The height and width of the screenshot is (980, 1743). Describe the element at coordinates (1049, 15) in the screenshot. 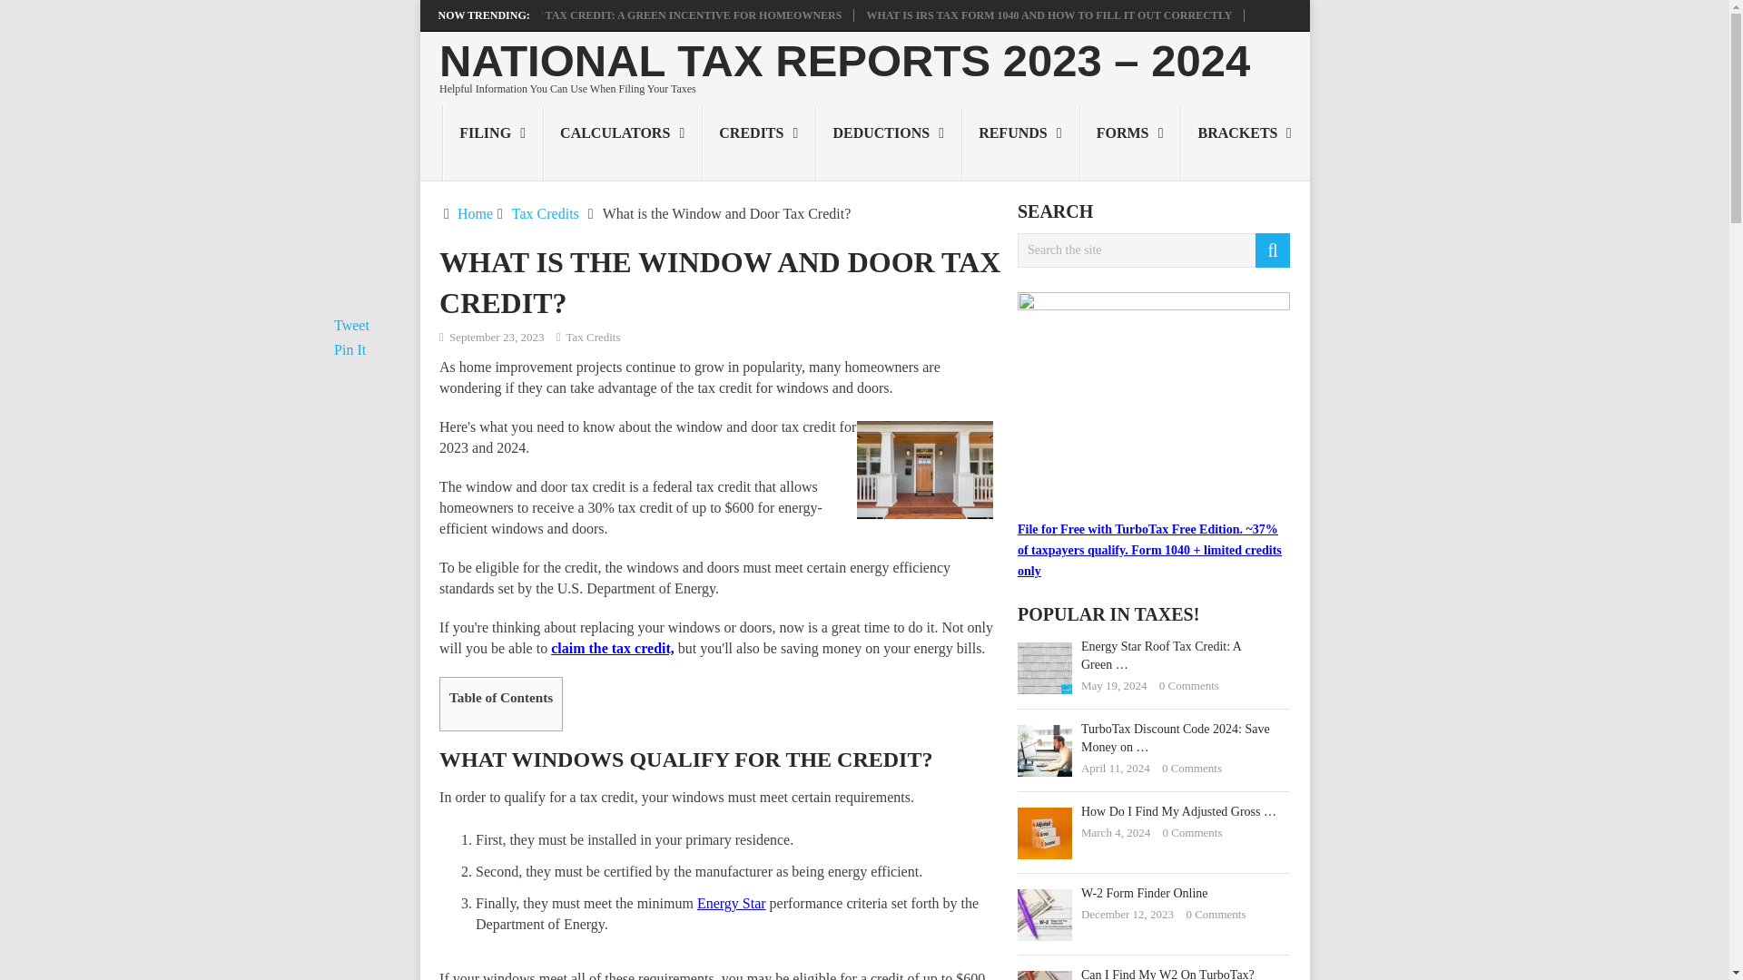

I see `WHAT IS IRS TAX FORM 1040 AND HOW TO FILL IT OUT CORRECTLY` at that location.